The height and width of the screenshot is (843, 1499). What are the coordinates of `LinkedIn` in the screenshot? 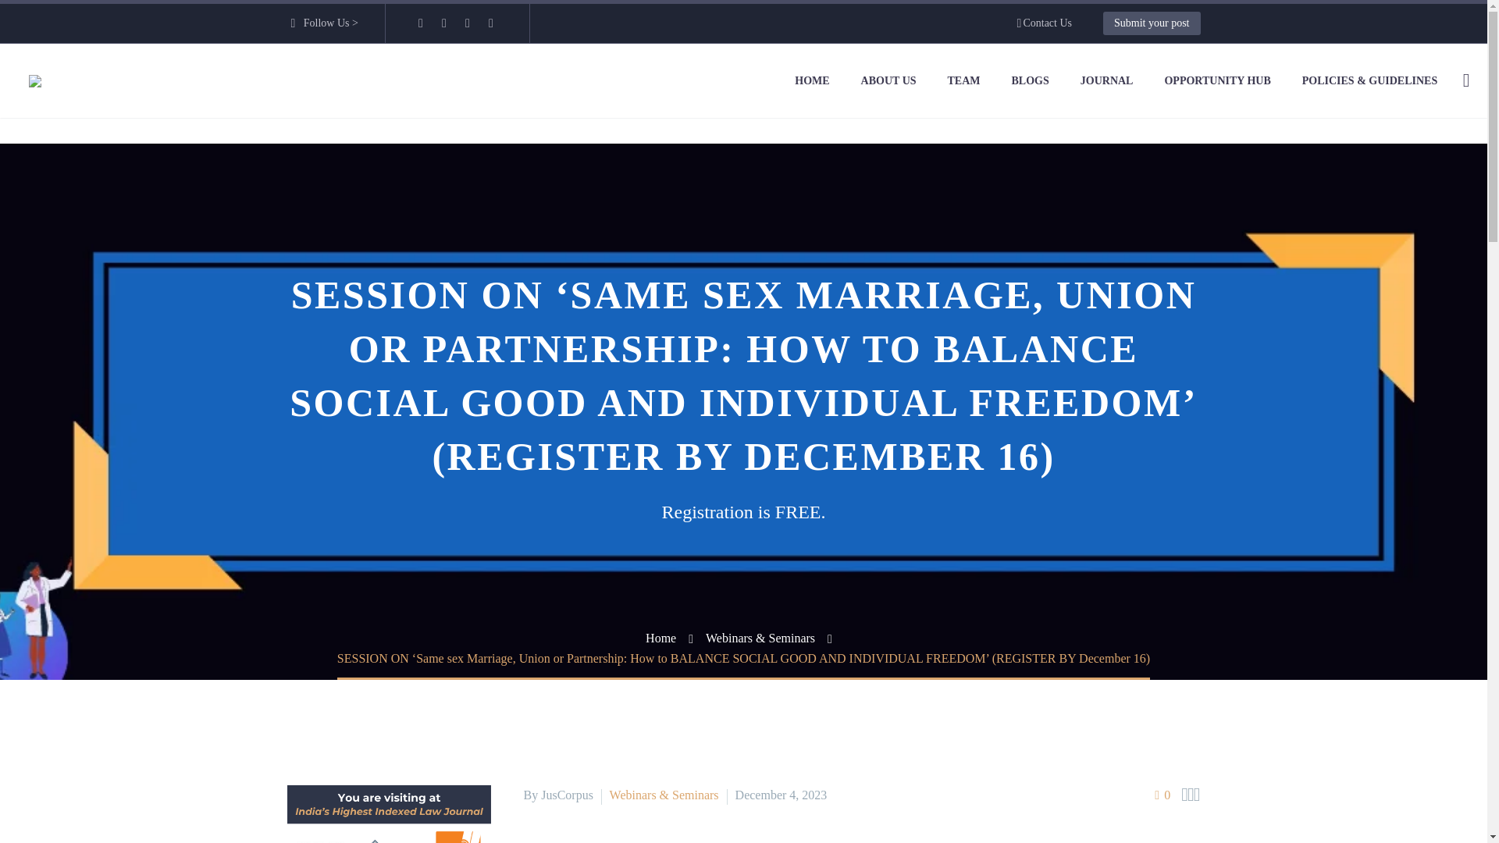 It's located at (443, 23).